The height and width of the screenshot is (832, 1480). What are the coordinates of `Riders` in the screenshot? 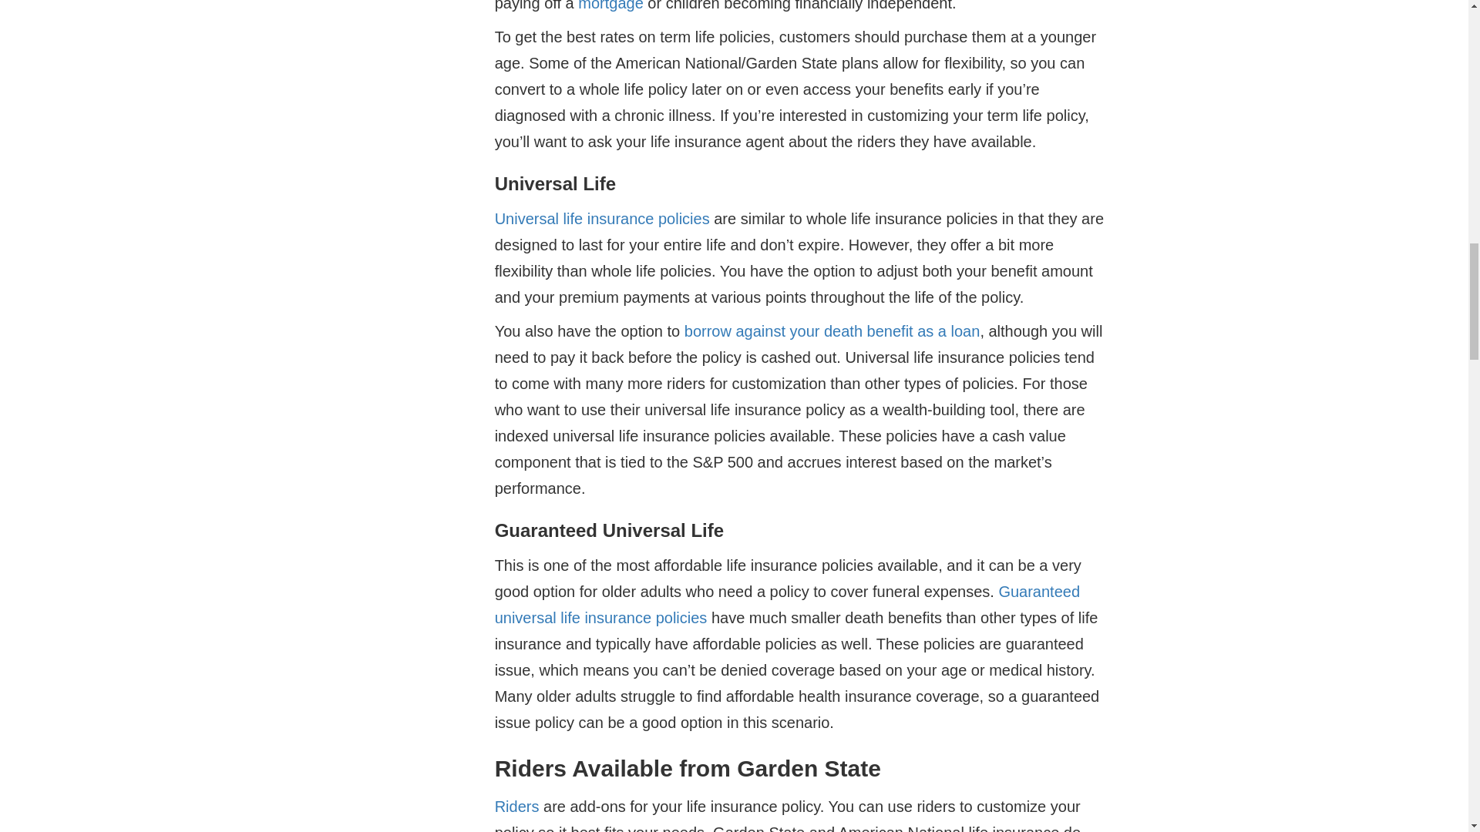 It's located at (516, 806).